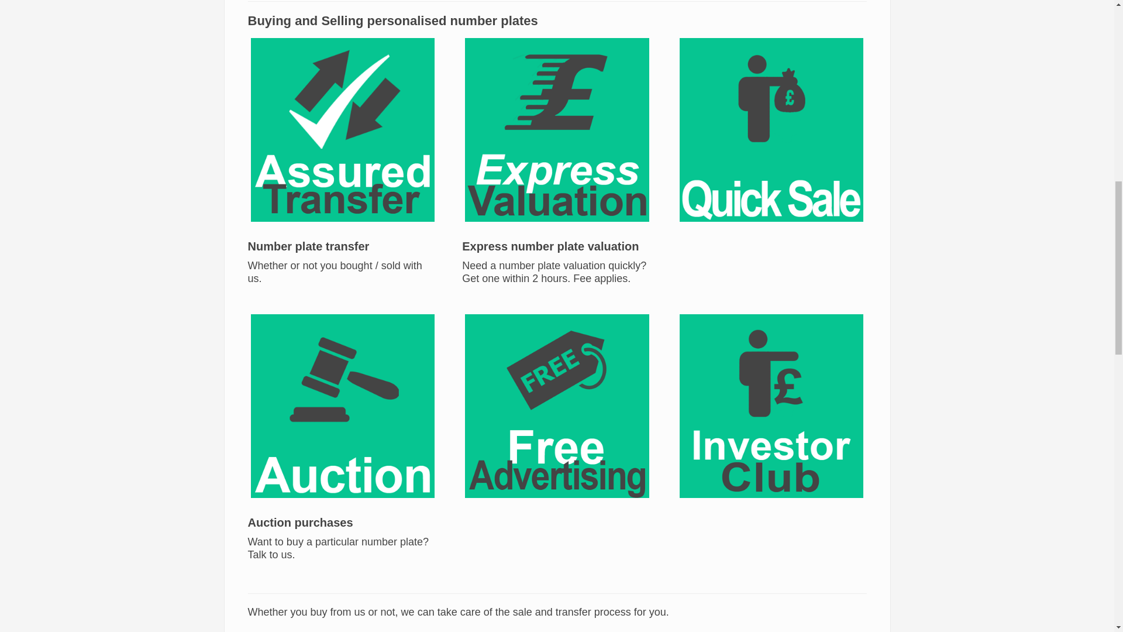 This screenshot has height=632, width=1123. What do you see at coordinates (771, 129) in the screenshot?
I see `traffic gridlock number plate ideas` at bounding box center [771, 129].